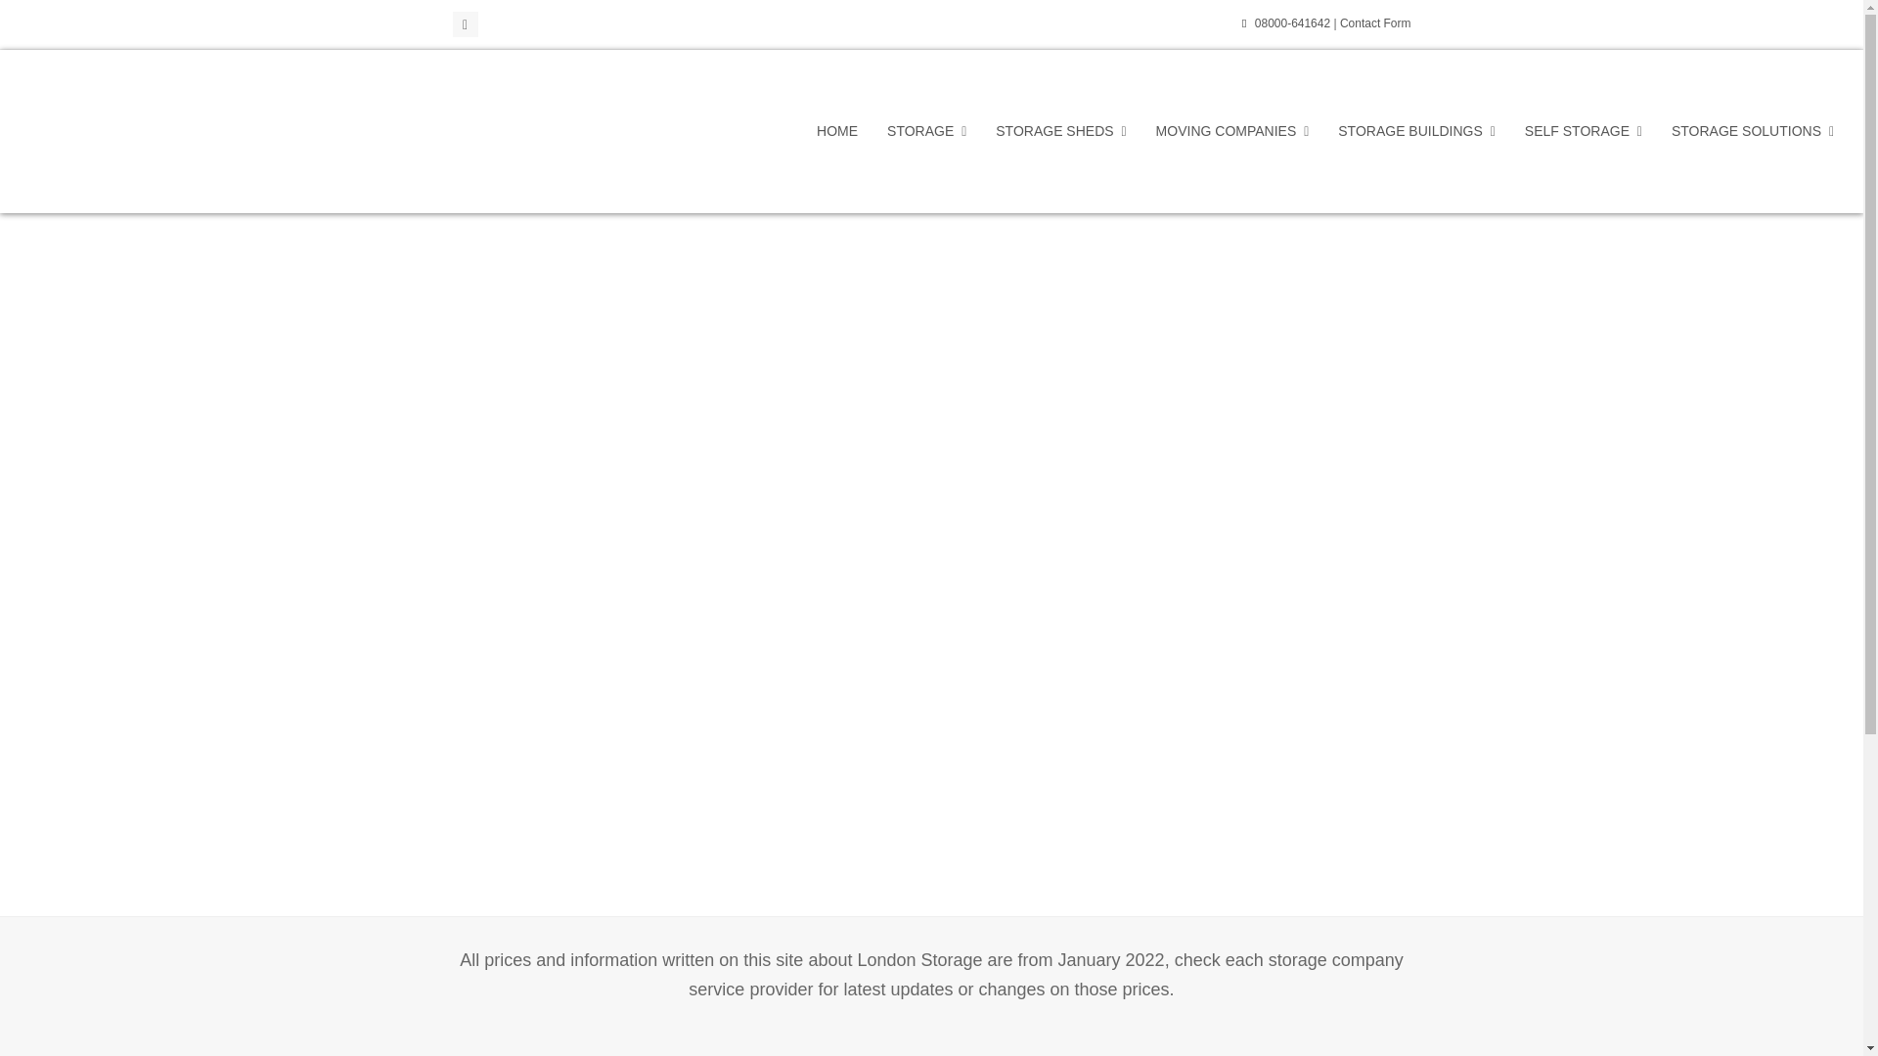 The height and width of the screenshot is (1056, 1878). Describe the element at coordinates (926, 131) in the screenshot. I see `STORAGE` at that location.